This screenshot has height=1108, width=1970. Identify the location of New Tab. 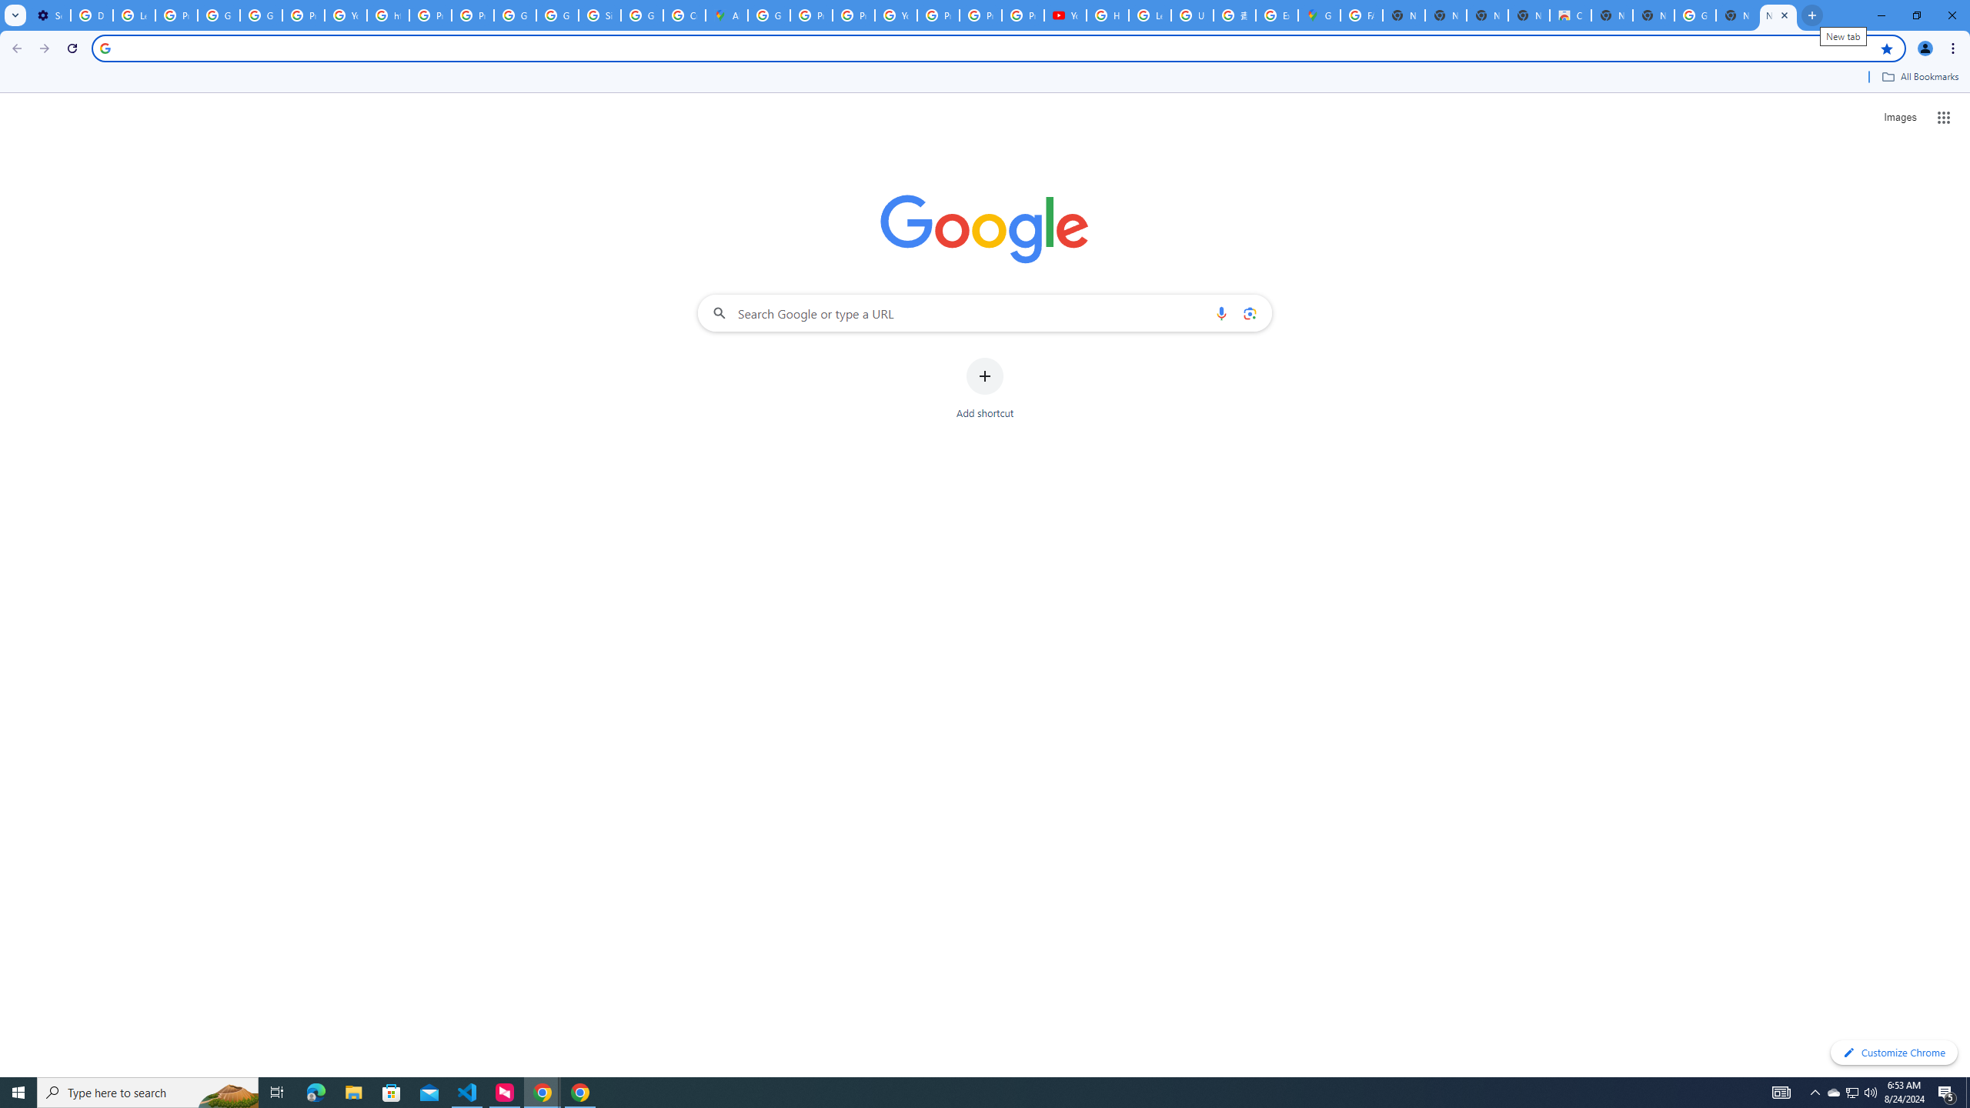
(1654, 15).